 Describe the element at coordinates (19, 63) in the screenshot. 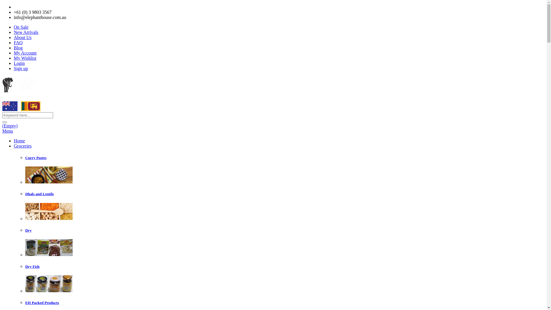

I see `Login` at that location.